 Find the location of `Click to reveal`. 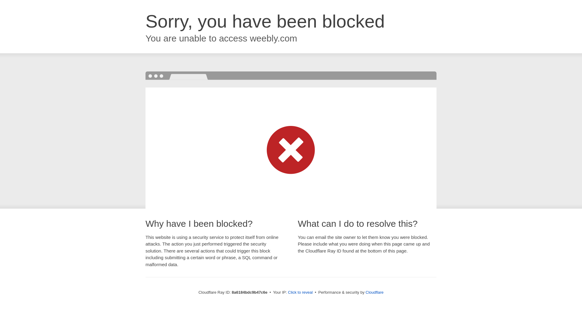

Click to reveal is located at coordinates (300, 292).